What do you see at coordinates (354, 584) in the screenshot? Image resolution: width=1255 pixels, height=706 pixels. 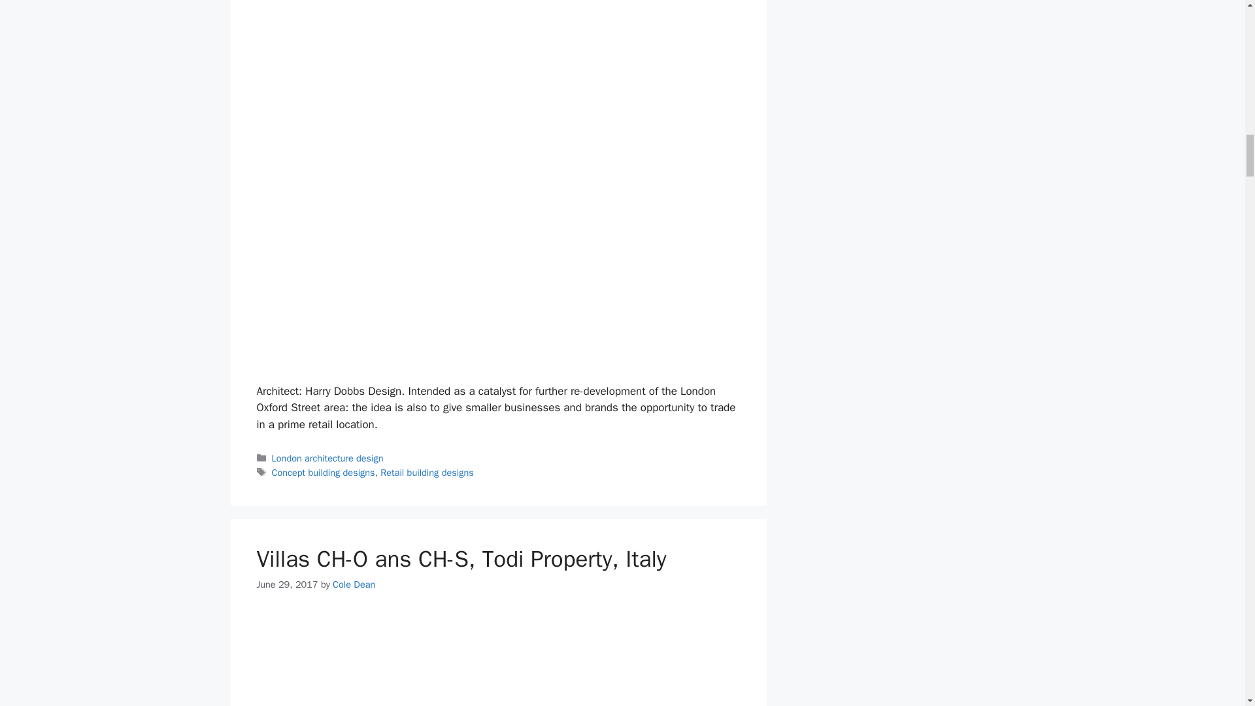 I see `View all posts by Cole Dean` at bounding box center [354, 584].